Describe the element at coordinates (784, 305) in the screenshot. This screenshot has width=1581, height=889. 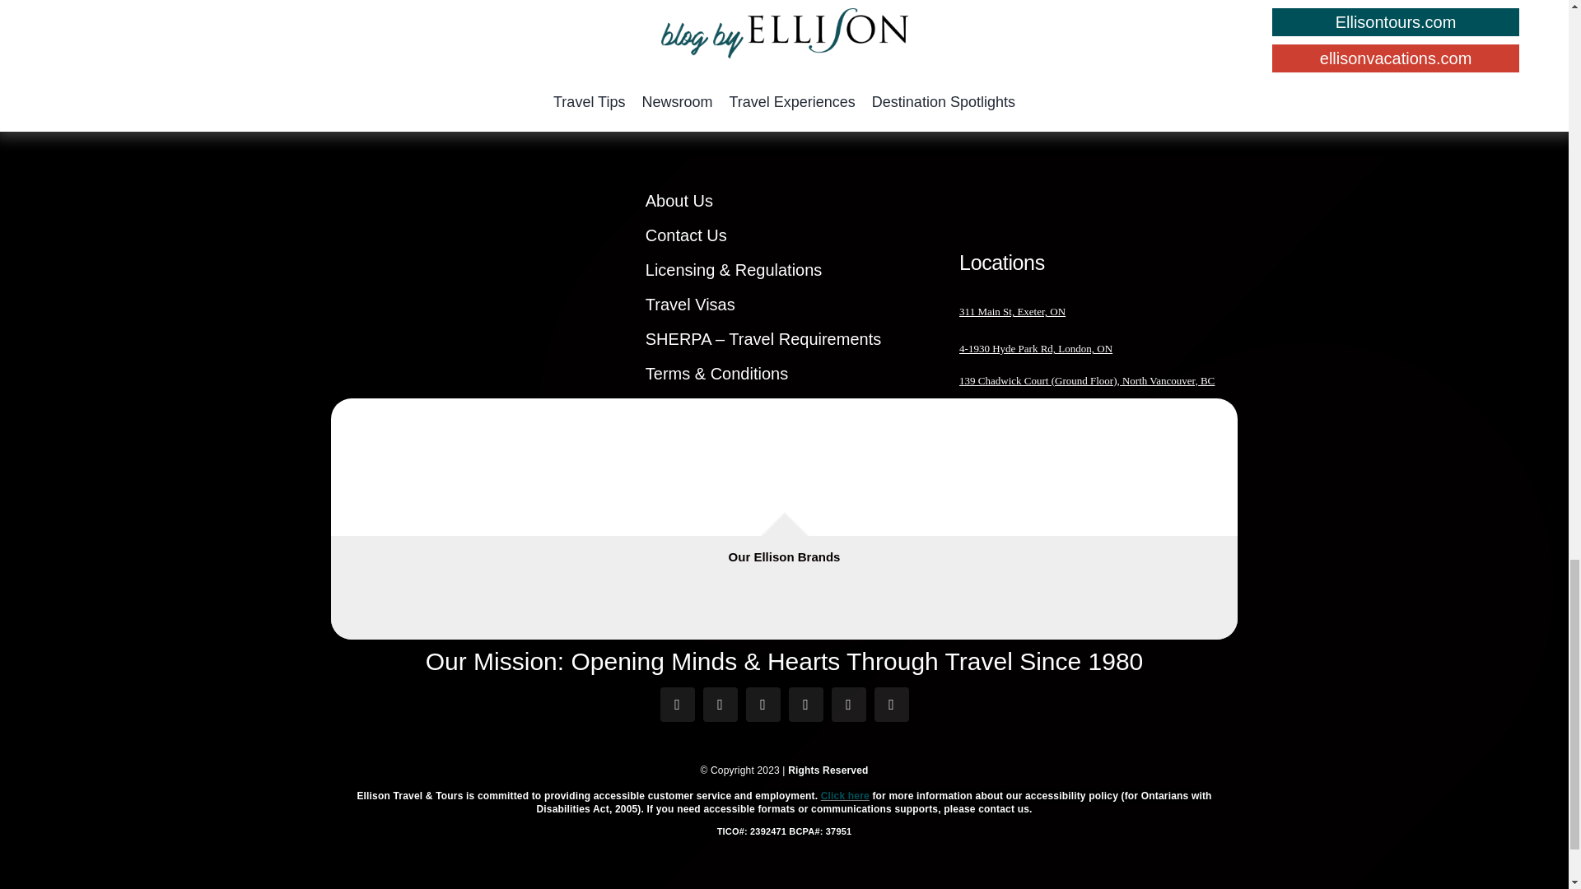
I see `Travel Visas` at that location.